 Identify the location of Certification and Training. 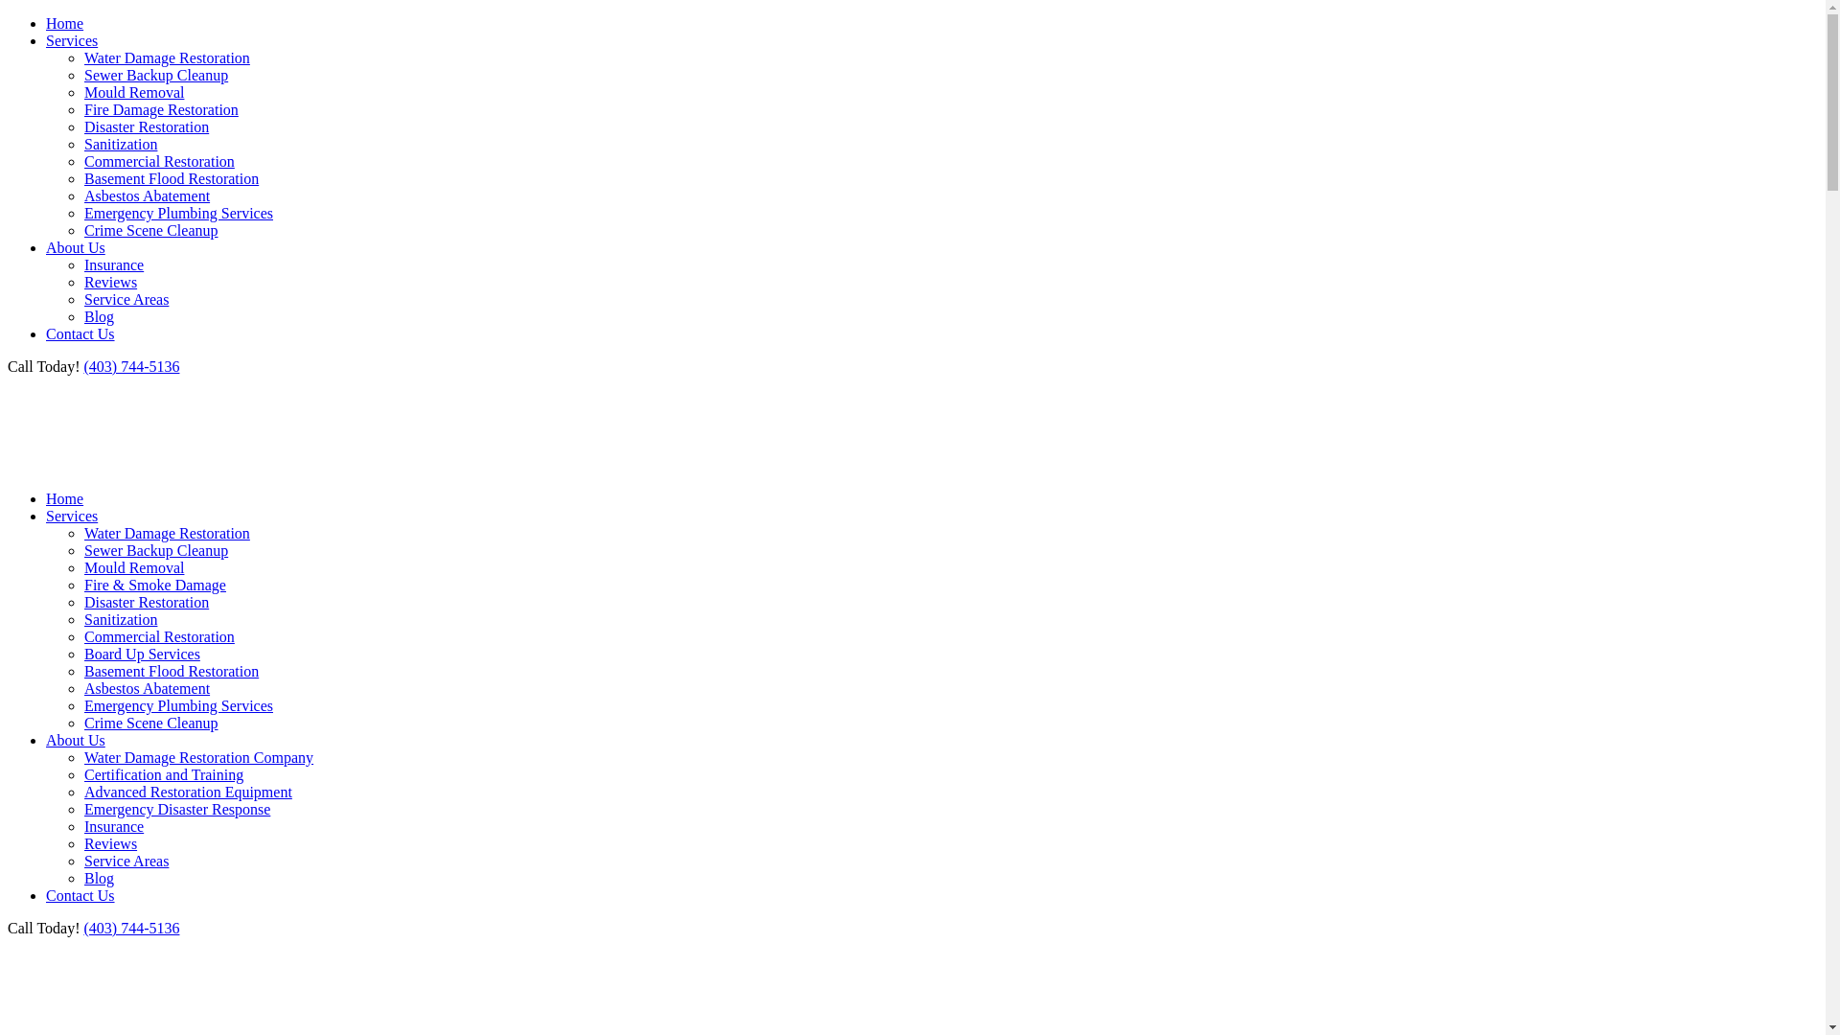
(164, 774).